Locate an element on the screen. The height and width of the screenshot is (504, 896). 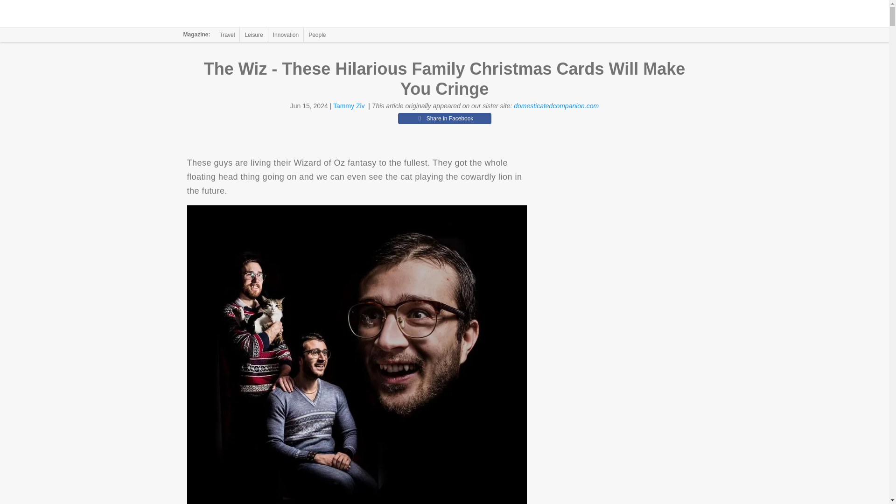
Travel is located at coordinates (227, 35).